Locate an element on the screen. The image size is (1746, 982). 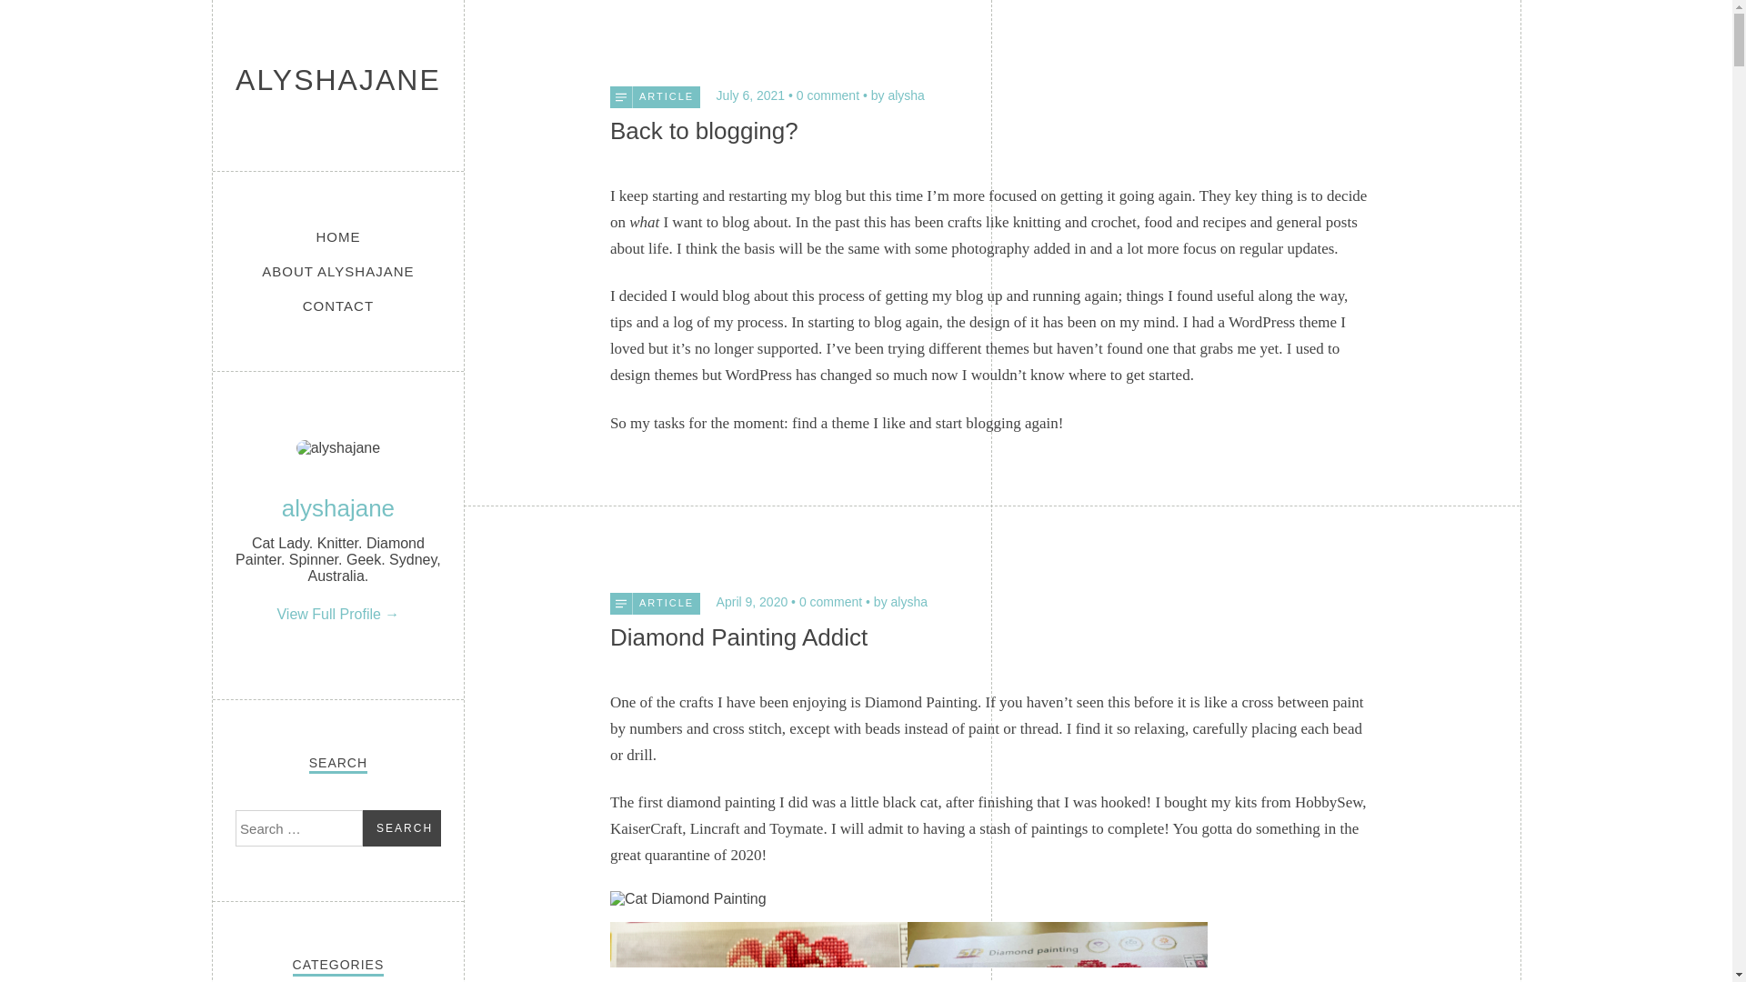
Permalink to Back to blogging? is located at coordinates (704, 130).